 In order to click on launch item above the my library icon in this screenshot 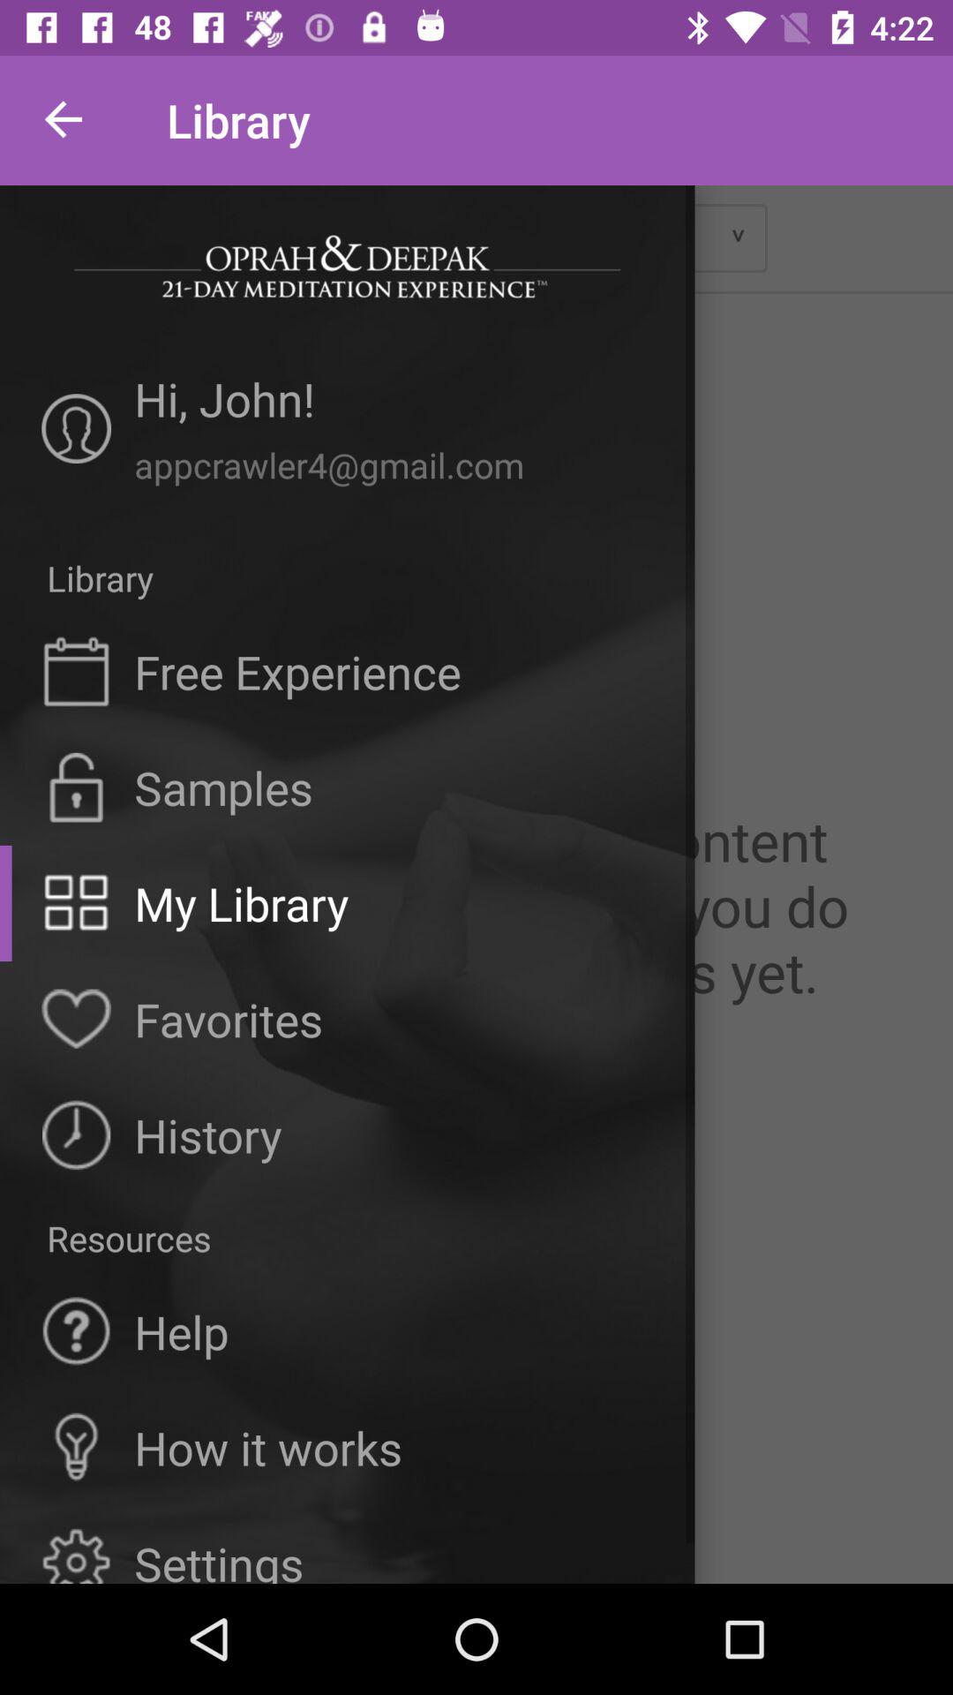, I will do `click(223, 787)`.